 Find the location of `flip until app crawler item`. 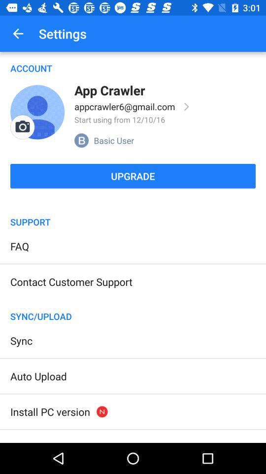

flip until app crawler item is located at coordinates (109, 90).